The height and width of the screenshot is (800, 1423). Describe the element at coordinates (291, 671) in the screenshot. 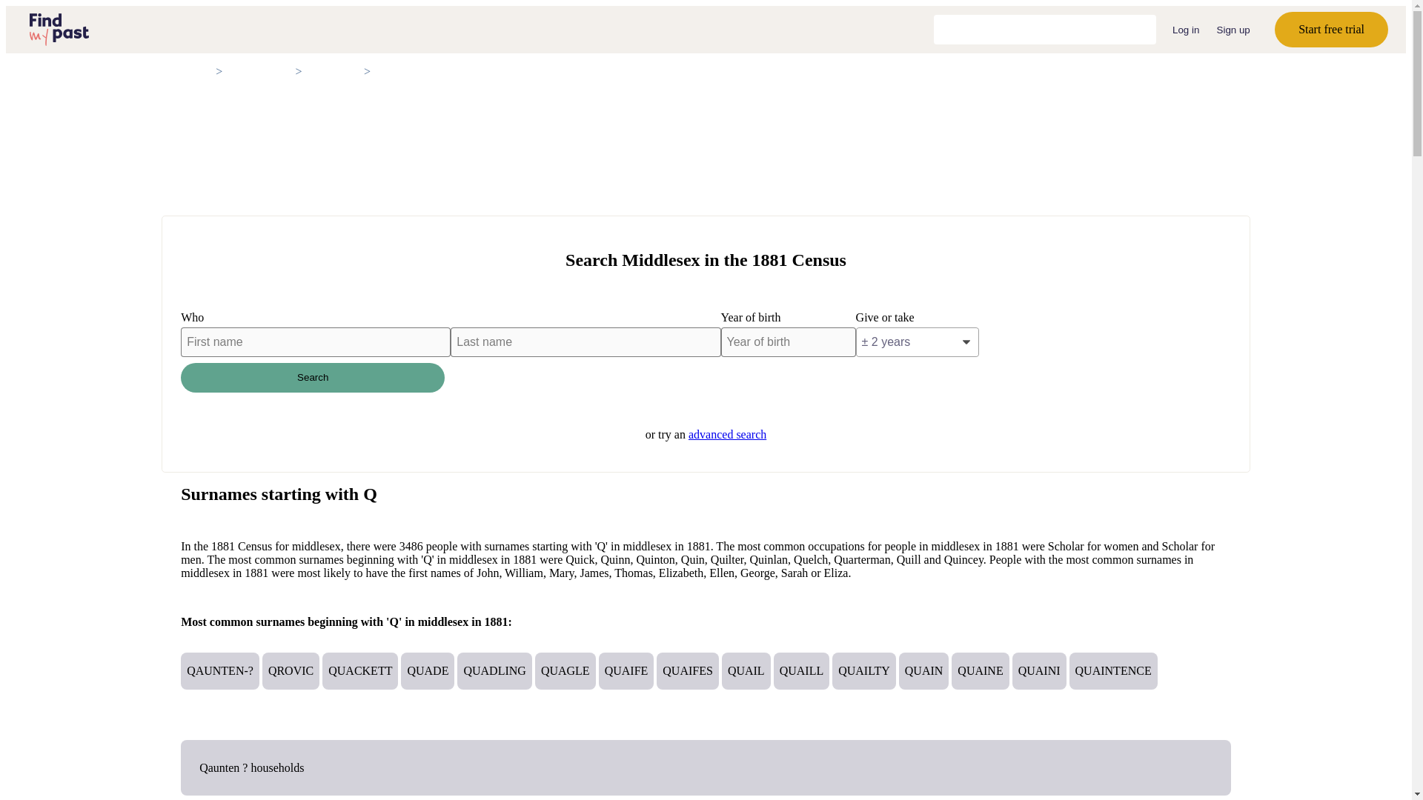

I see `QROVIC` at that location.